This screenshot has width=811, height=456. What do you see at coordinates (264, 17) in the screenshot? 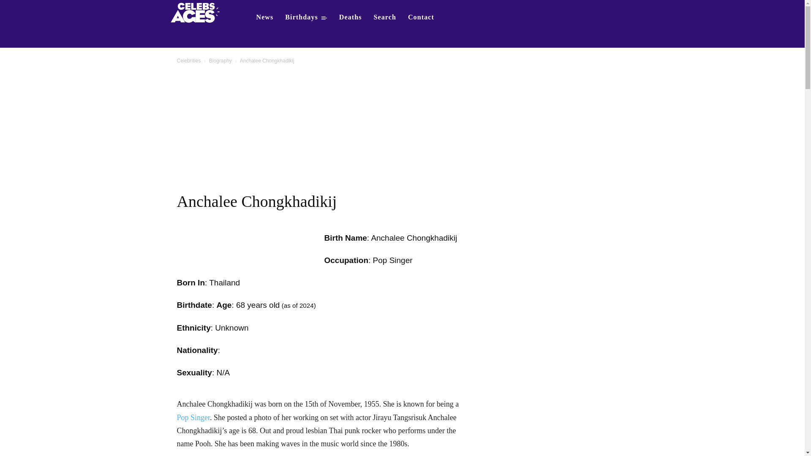
I see `Celebs News` at bounding box center [264, 17].